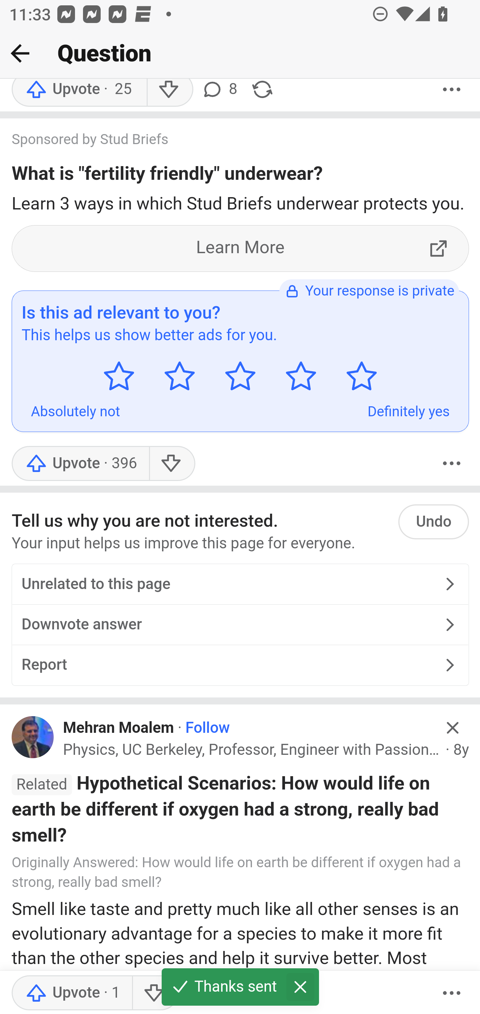 The height and width of the screenshot is (1014, 480). I want to click on Profile photo for Mehran Moalem, so click(33, 737).